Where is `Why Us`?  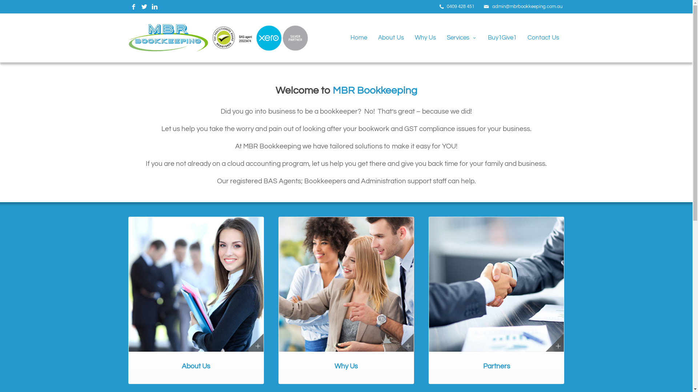
Why Us is located at coordinates (346, 301).